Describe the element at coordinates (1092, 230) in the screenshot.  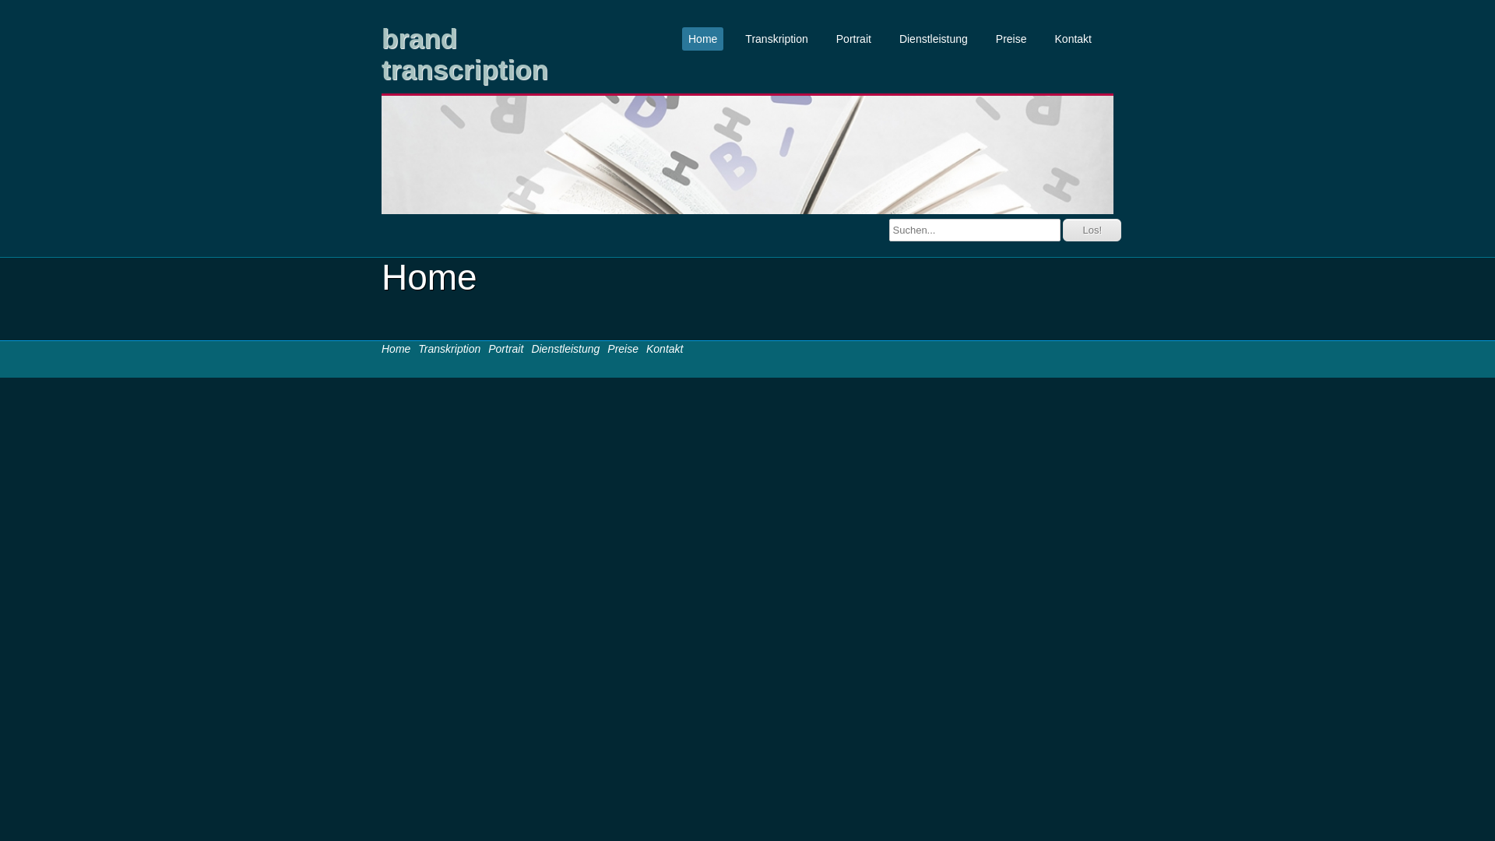
I see `Los!` at that location.